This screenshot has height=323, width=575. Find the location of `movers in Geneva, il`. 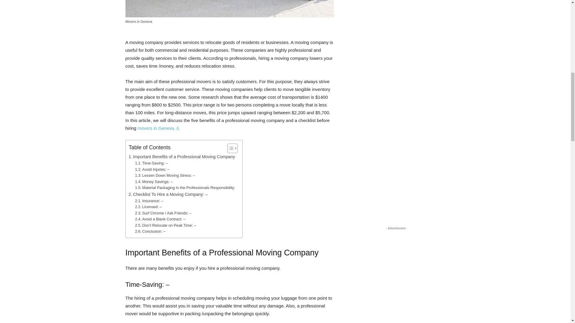

movers in Geneva, il is located at coordinates (158, 128).